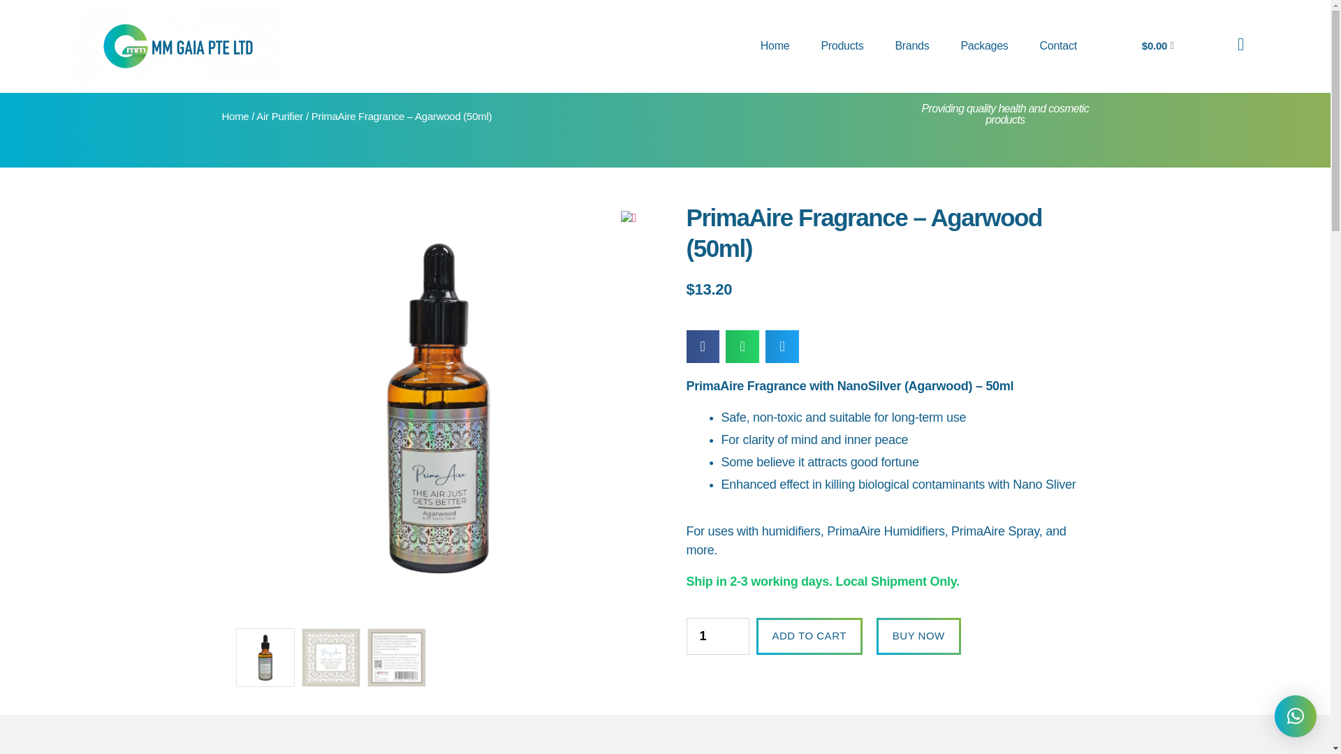 The image size is (1341, 754). What do you see at coordinates (911, 46) in the screenshot?
I see `Brands` at bounding box center [911, 46].